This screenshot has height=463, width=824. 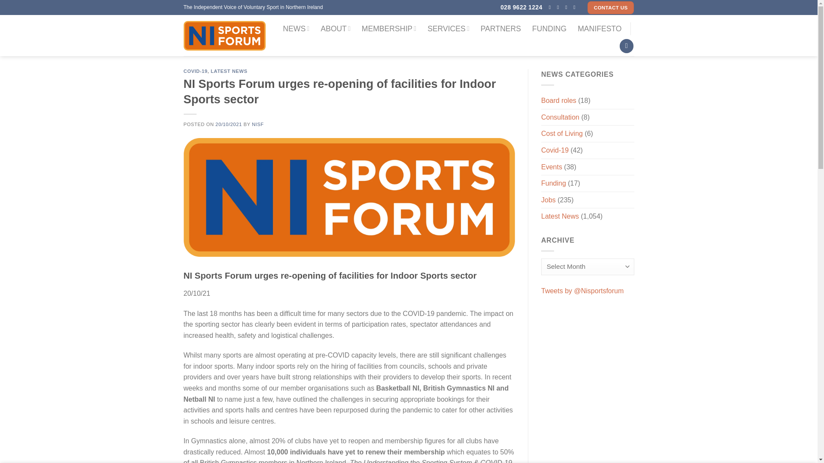 I want to click on MEMBERSHIP, so click(x=389, y=28).